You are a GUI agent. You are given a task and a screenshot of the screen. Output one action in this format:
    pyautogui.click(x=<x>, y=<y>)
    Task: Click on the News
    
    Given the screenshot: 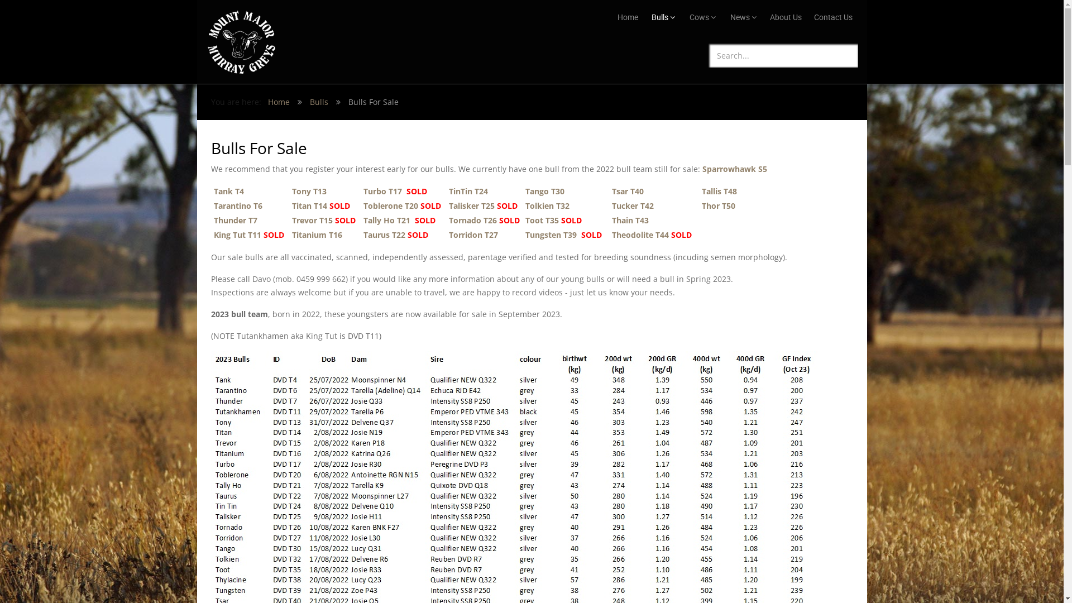 What is the action you would take?
    pyautogui.click(x=744, y=17)
    